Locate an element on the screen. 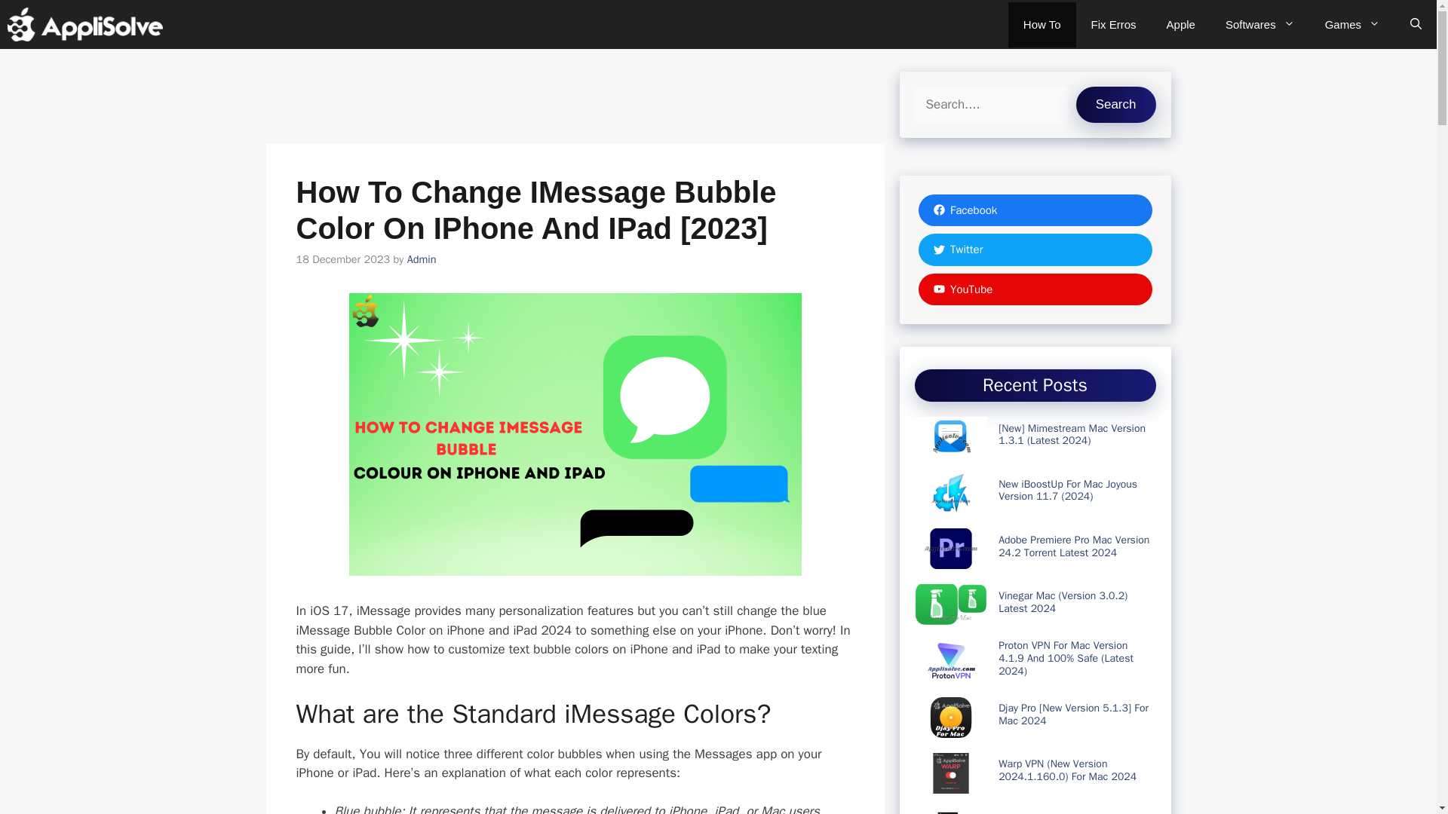 This screenshot has height=814, width=1448. Adobe Premiere Pro Mac Version 24.2 Torrent Latest 2024 is located at coordinates (1074, 546).